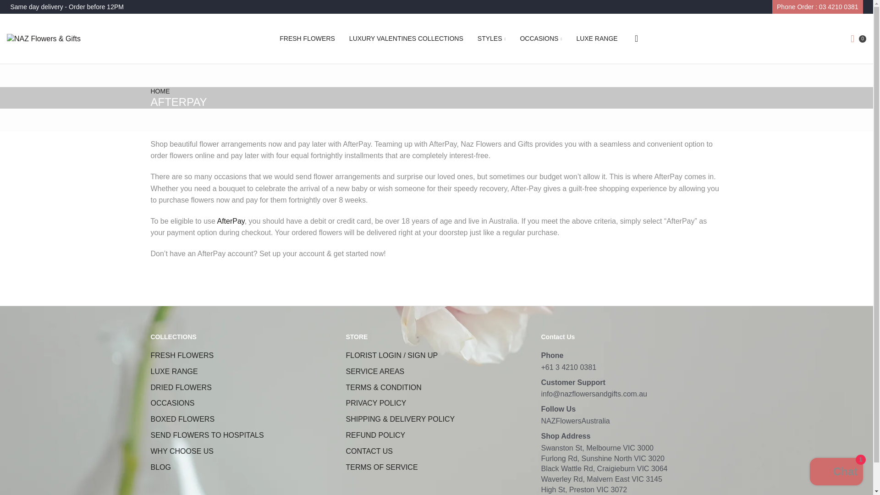  I want to click on Same day delivery - Order before 12PM, so click(66, 6).